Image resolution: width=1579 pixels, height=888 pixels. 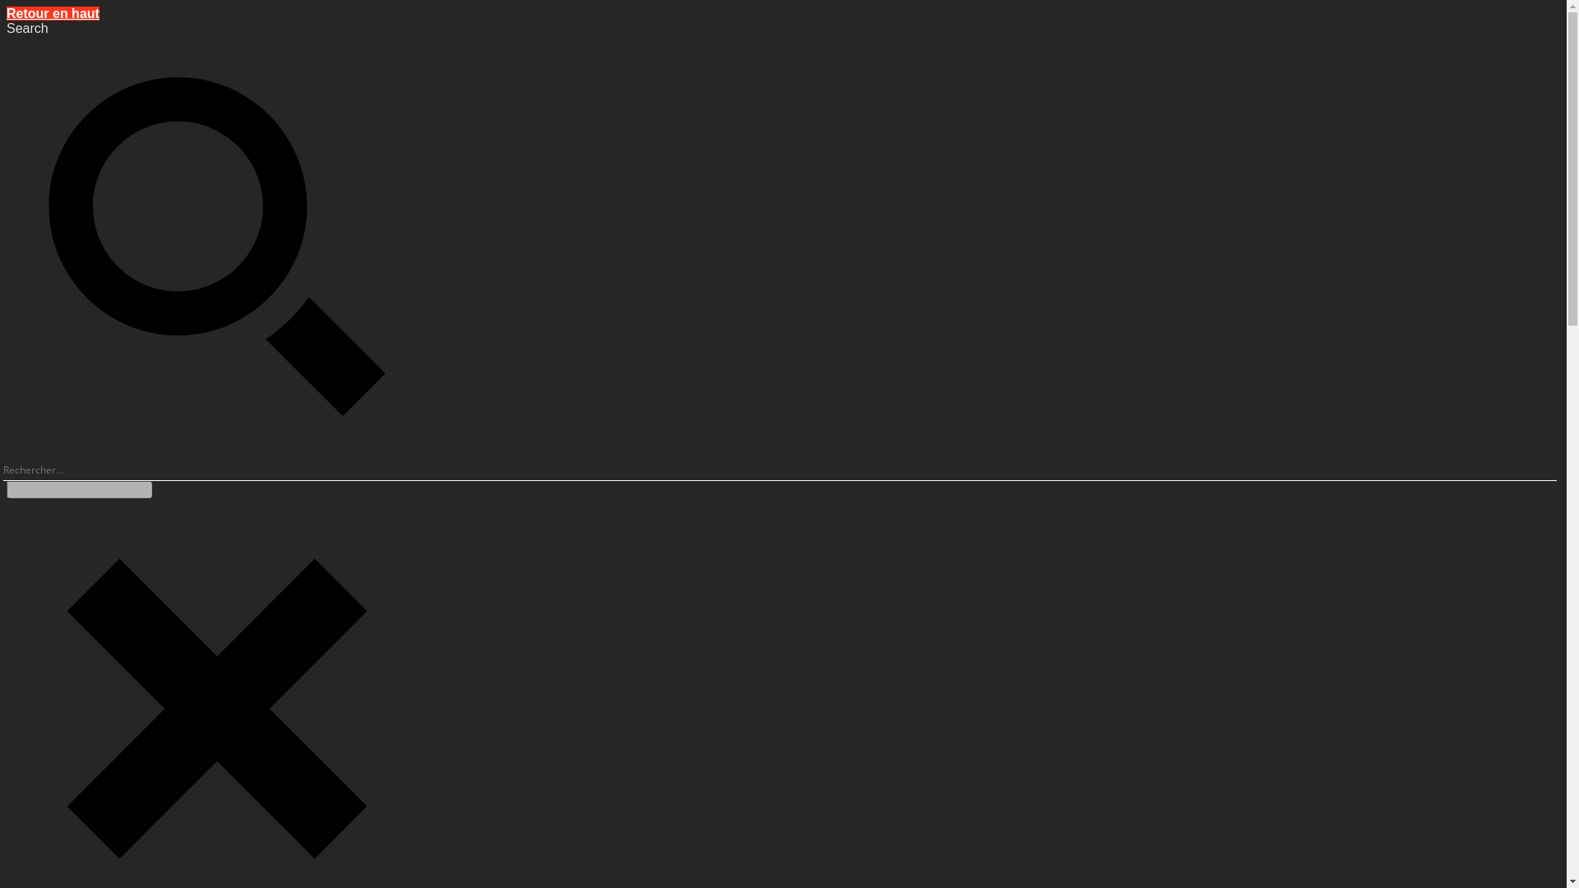 What do you see at coordinates (53, 13) in the screenshot?
I see `Retour en haut` at bounding box center [53, 13].